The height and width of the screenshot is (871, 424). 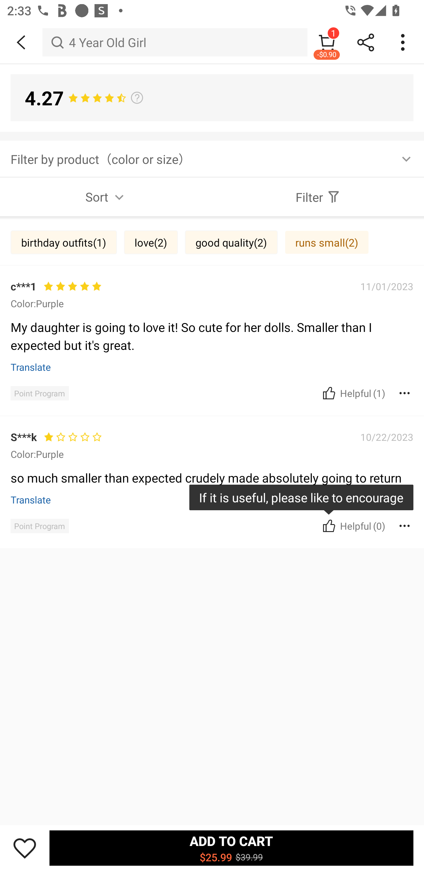 What do you see at coordinates (31, 499) in the screenshot?
I see `Translate` at bounding box center [31, 499].